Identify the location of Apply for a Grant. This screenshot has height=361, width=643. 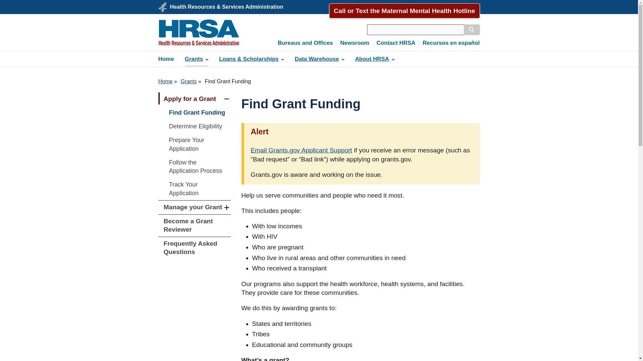
(194, 99).